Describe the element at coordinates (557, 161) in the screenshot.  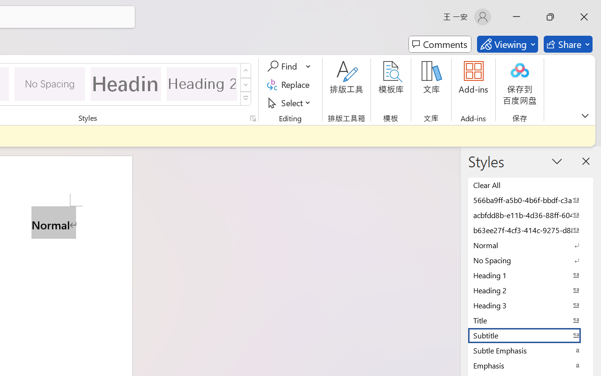
I see `Task Pane Options` at that location.